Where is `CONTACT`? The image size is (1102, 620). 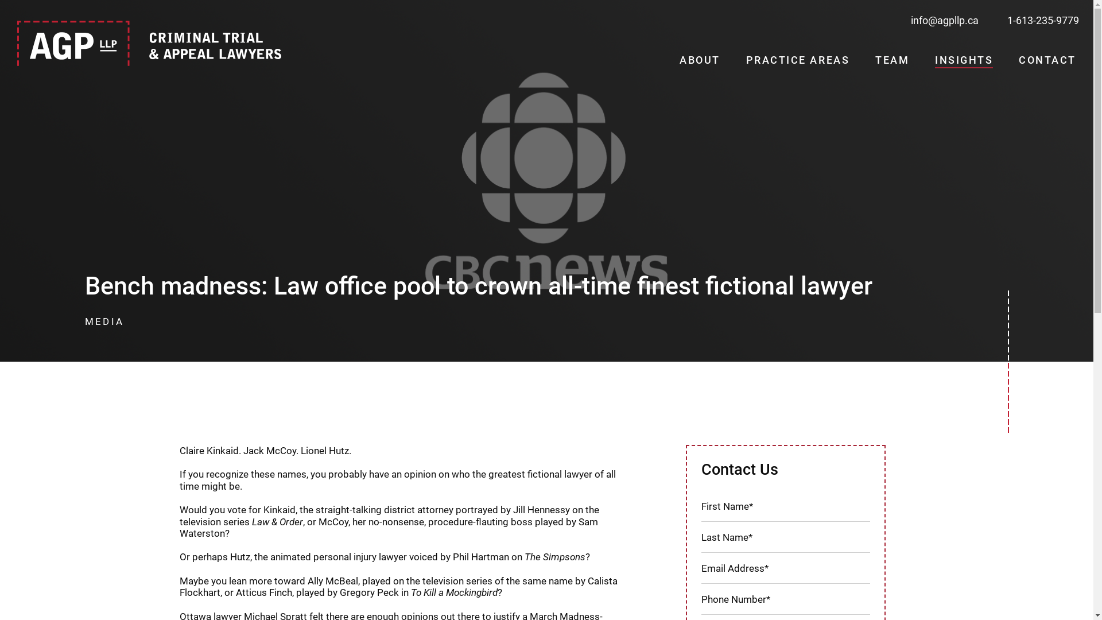 CONTACT is located at coordinates (1047, 60).